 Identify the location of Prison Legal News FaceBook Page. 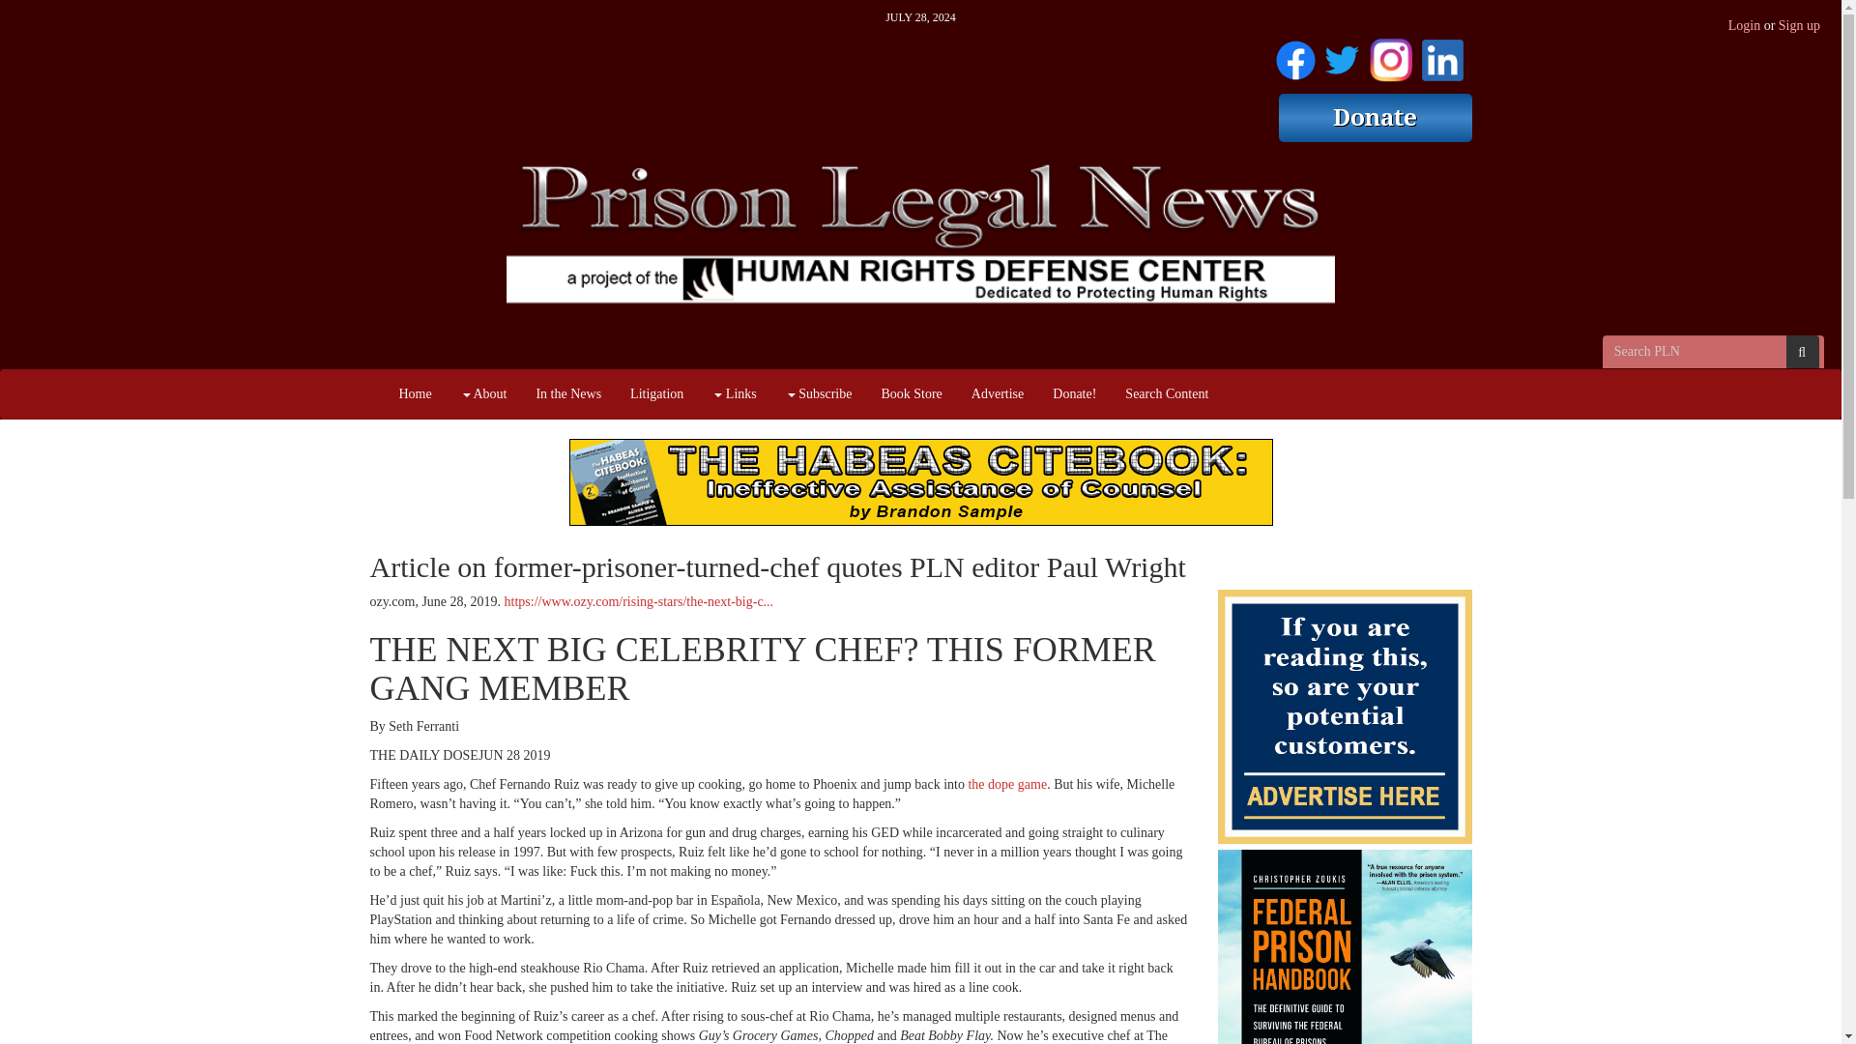
(1295, 56).